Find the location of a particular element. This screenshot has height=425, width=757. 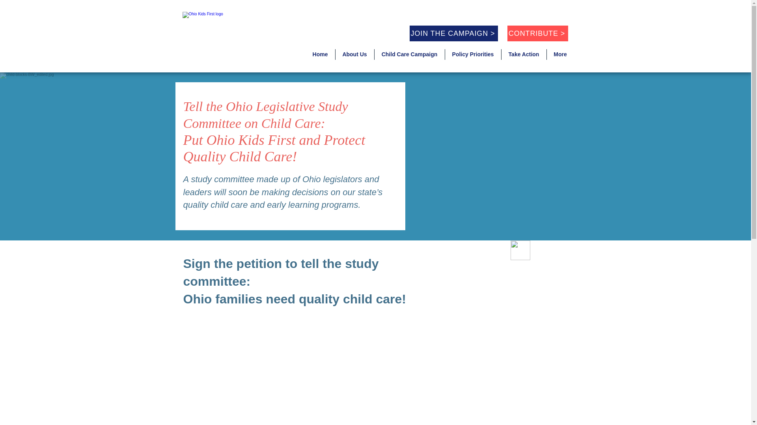

Take Action is located at coordinates (524, 54).